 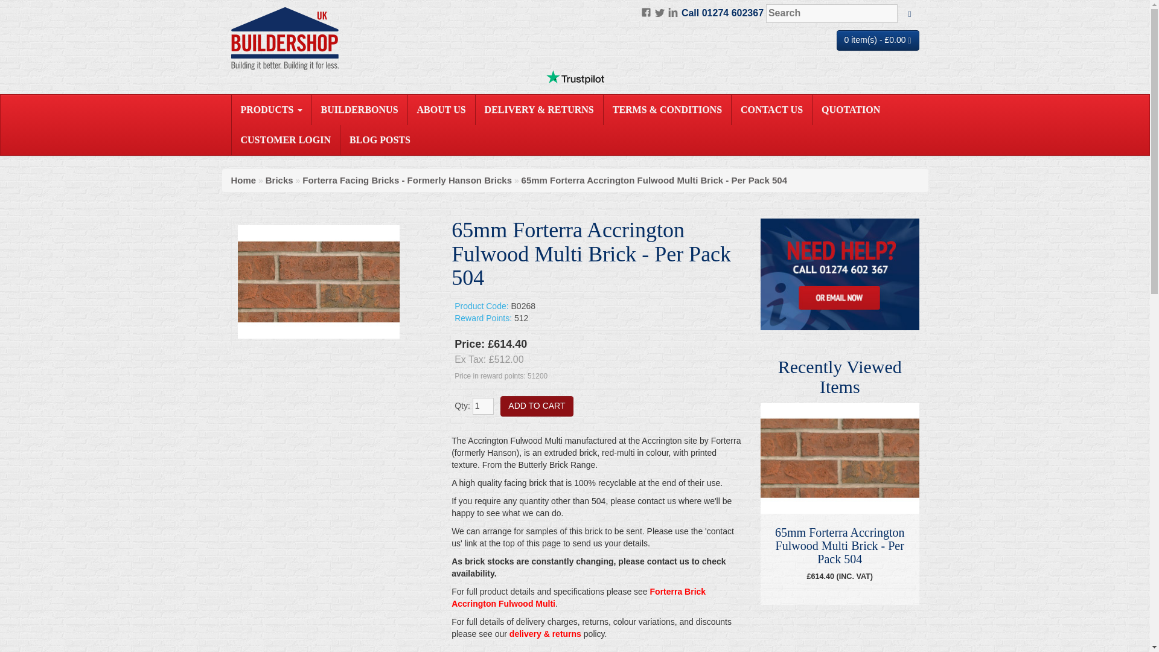 I want to click on PRODUCTS, so click(x=272, y=110).